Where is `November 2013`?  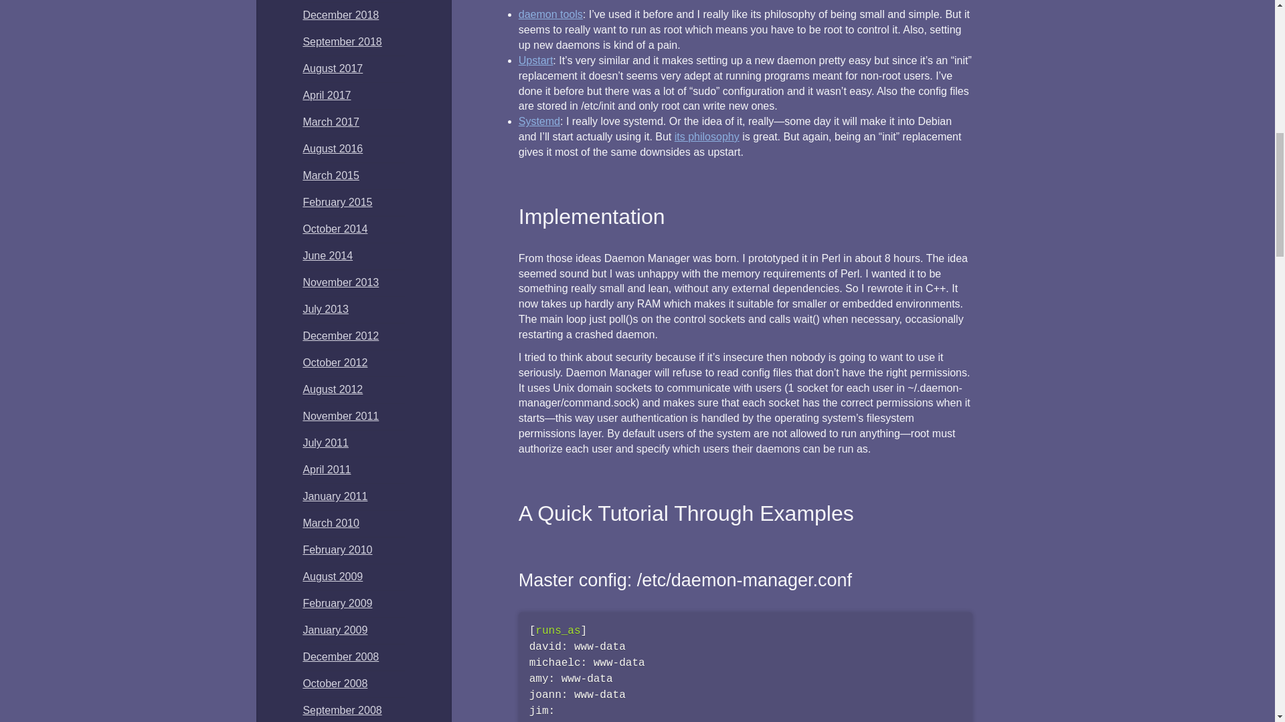 November 2013 is located at coordinates (340, 282).